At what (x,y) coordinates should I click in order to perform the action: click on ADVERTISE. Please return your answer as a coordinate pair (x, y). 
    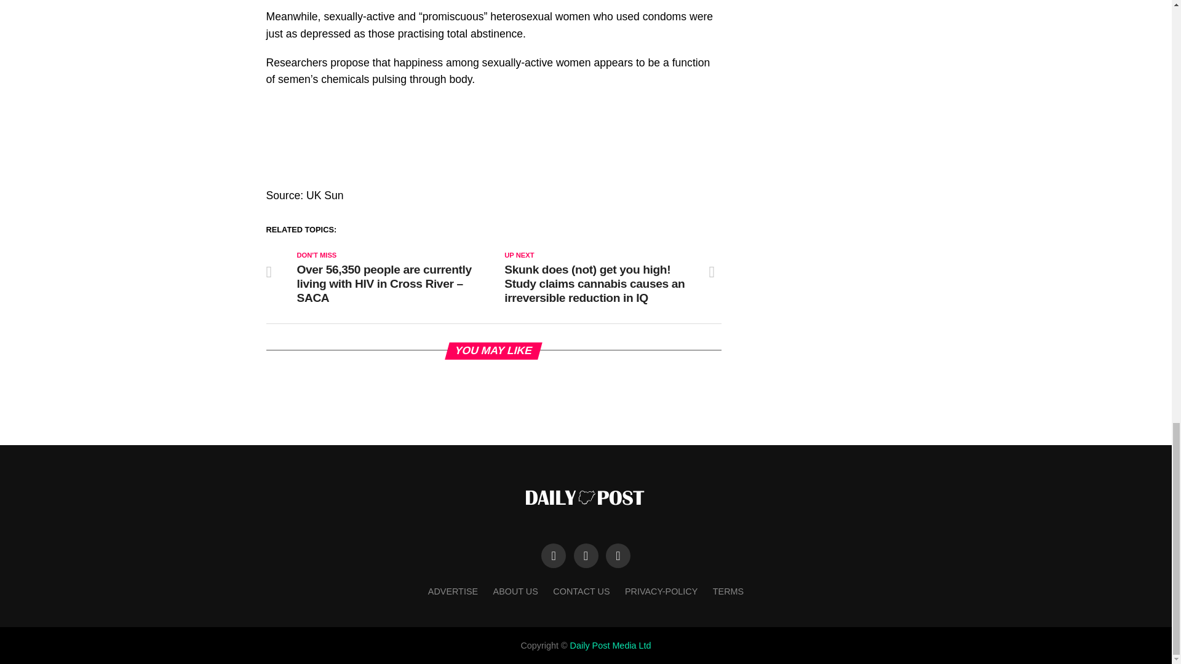
    Looking at the image, I should click on (453, 591).